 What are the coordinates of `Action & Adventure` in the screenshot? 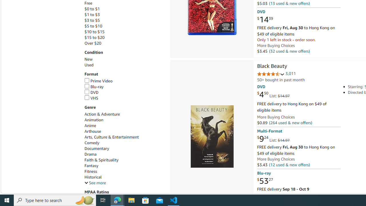 It's located at (102, 114).